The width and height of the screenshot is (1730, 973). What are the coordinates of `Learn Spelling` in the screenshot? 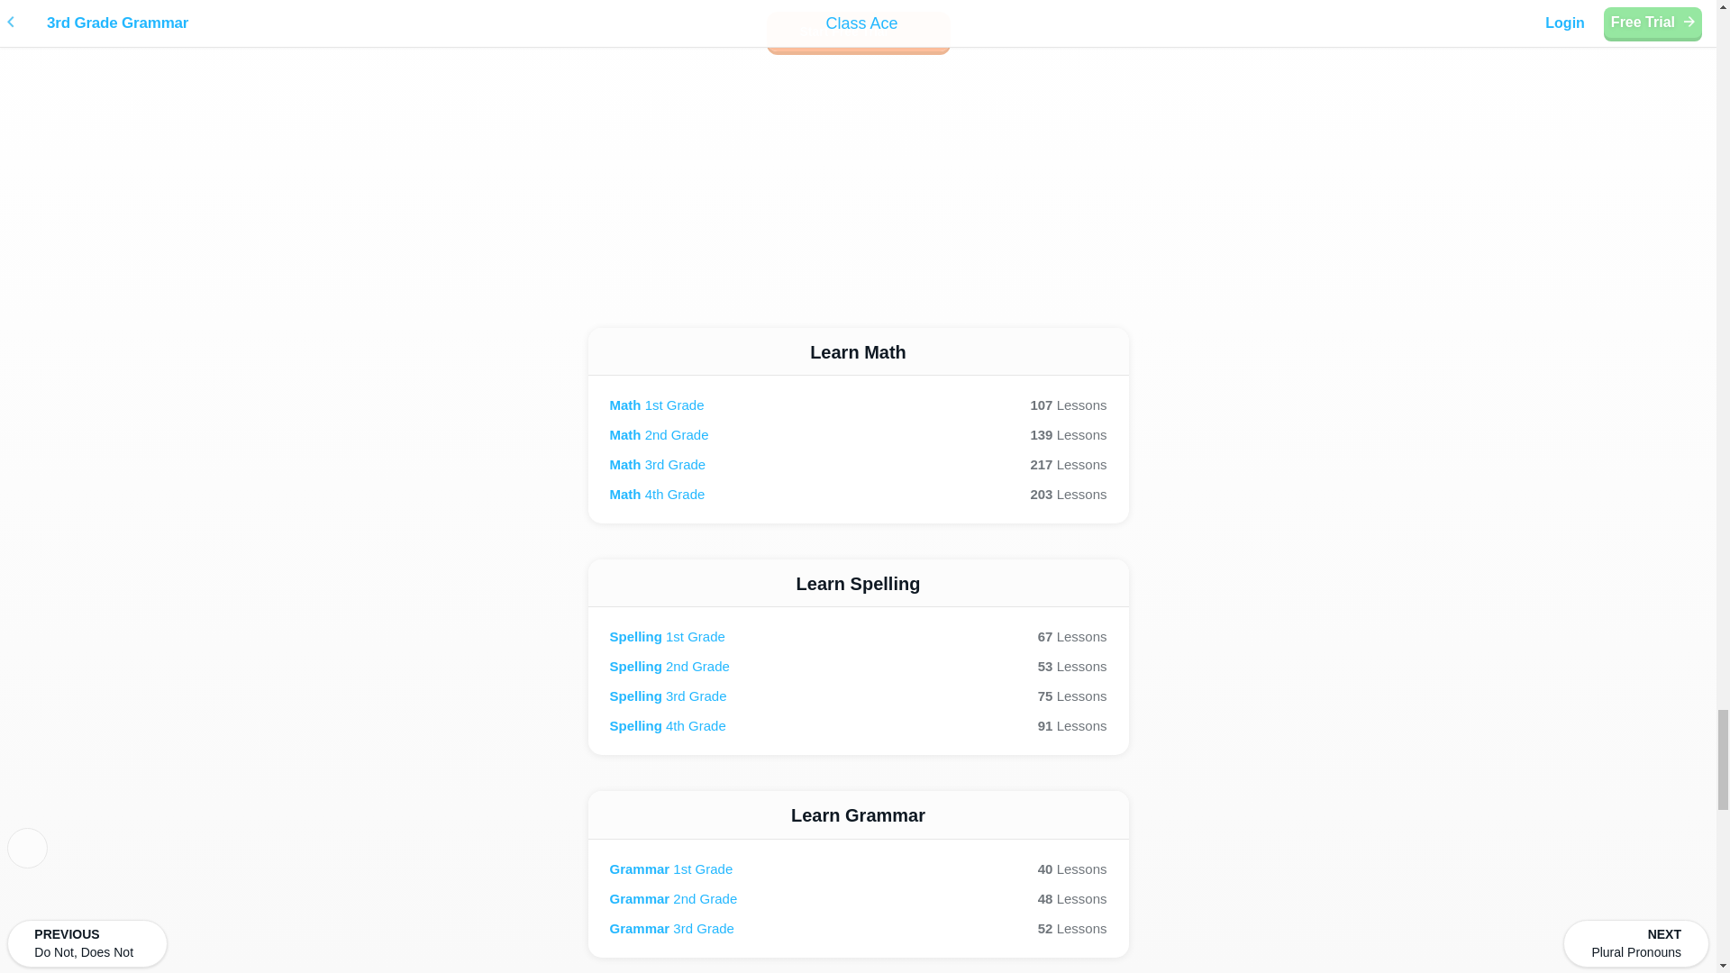 It's located at (858, 696).